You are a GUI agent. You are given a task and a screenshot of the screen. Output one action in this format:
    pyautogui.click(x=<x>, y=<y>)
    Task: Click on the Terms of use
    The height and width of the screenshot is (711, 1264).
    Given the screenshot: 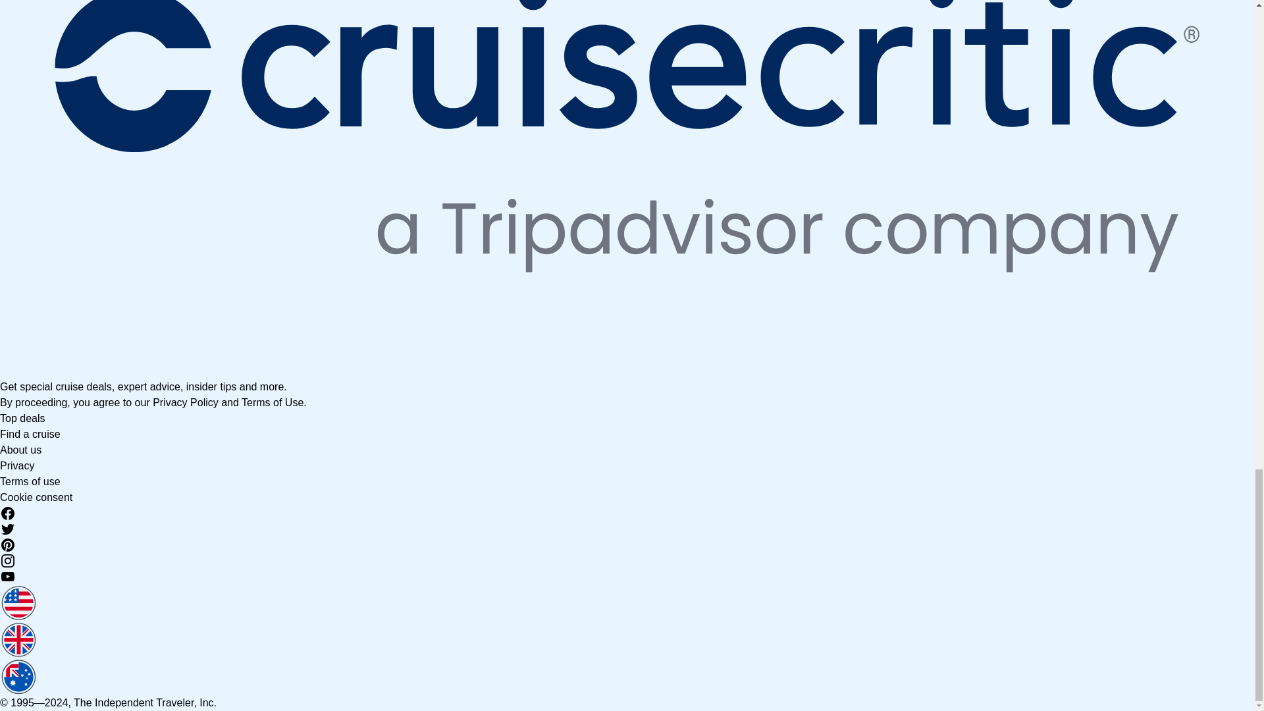 What is the action you would take?
    pyautogui.click(x=30, y=481)
    